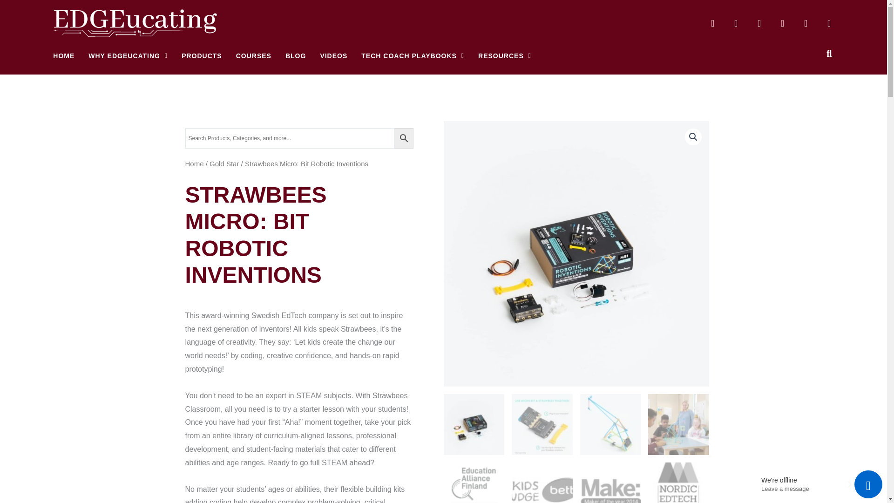 The height and width of the screenshot is (503, 894). Describe the element at coordinates (295, 56) in the screenshot. I see `BLOG` at that location.